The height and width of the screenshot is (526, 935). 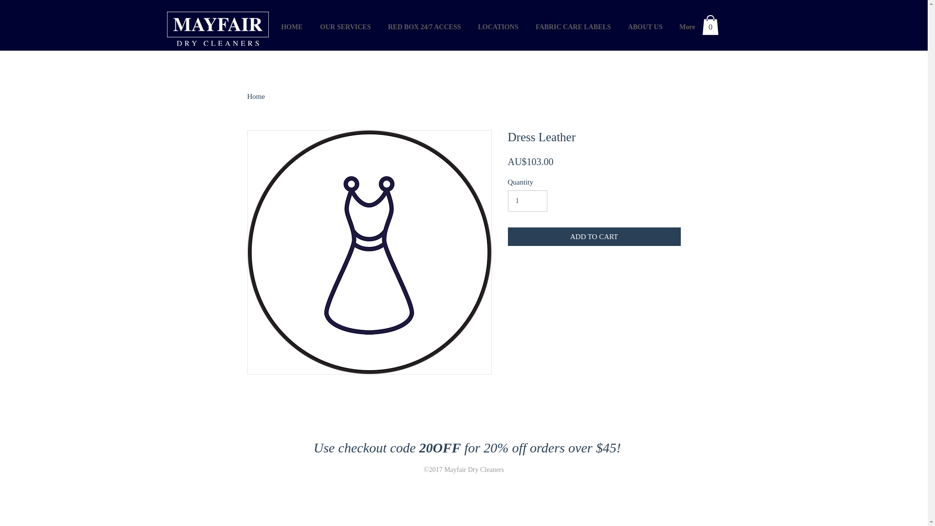 What do you see at coordinates (572, 27) in the screenshot?
I see `FABRIC CARE LABELS` at bounding box center [572, 27].